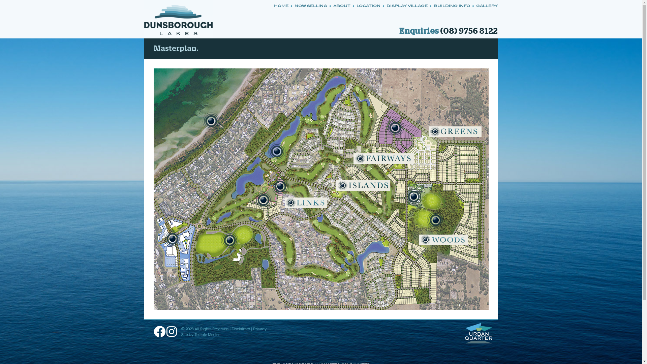 This screenshot has height=364, width=647. What do you see at coordinates (260, 329) in the screenshot?
I see `Privacy` at bounding box center [260, 329].